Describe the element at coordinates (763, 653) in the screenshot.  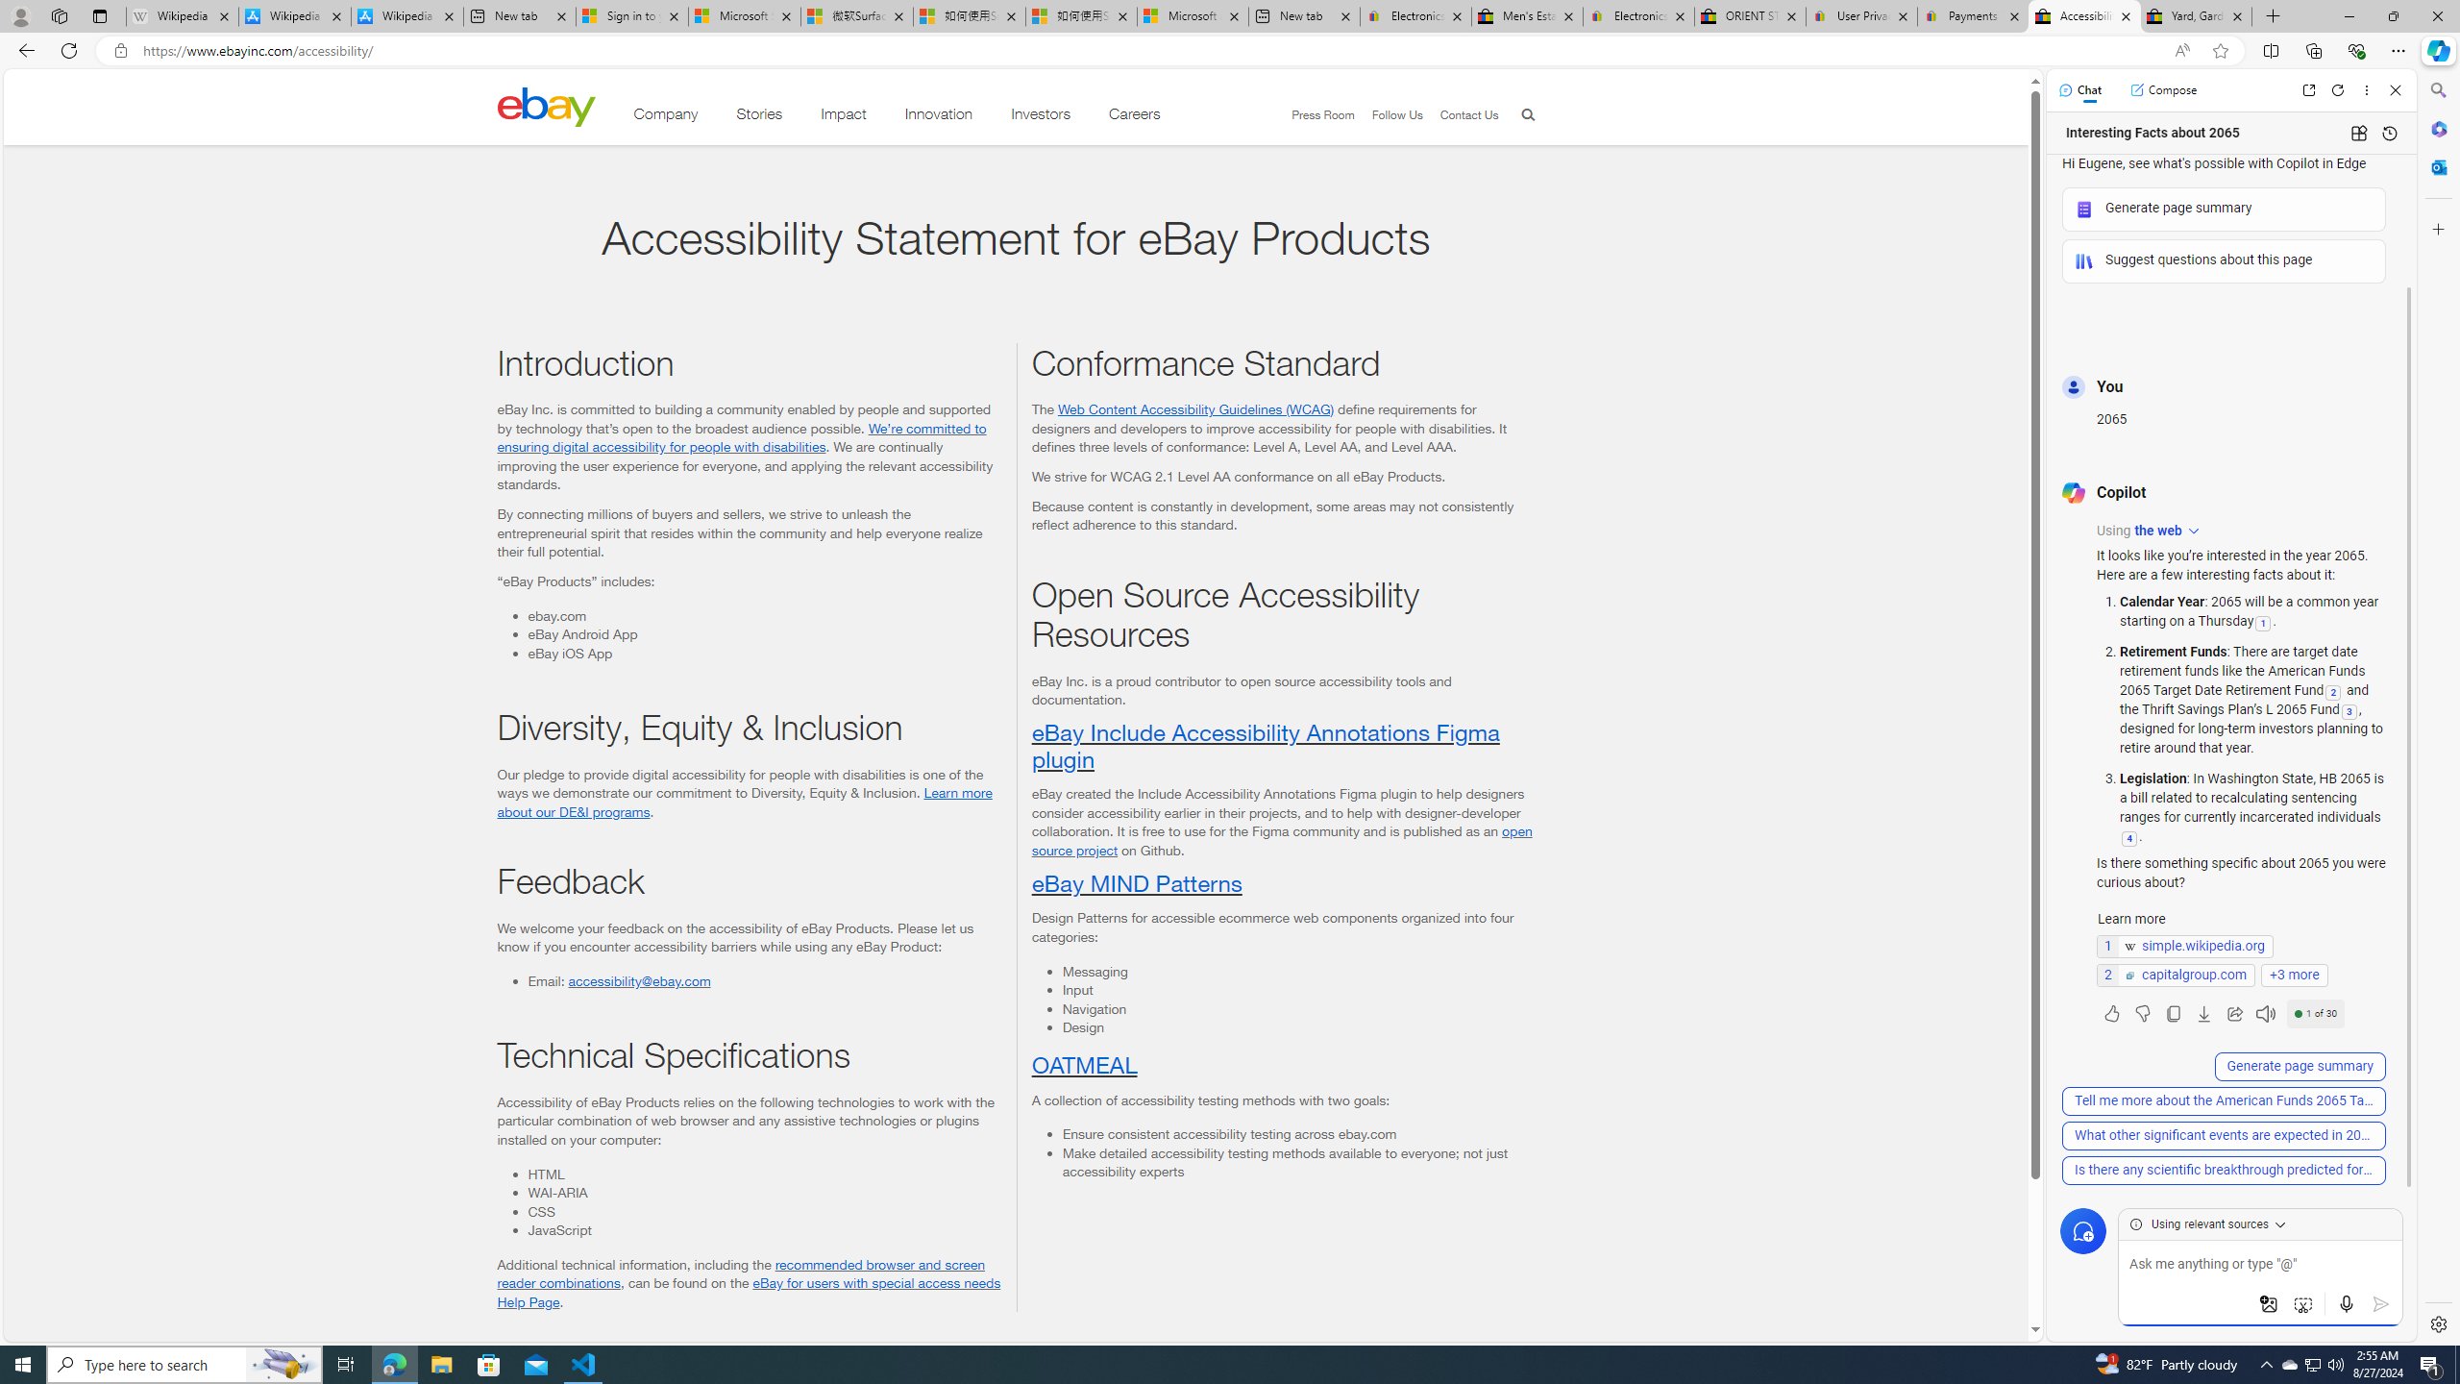
I see `eBay iOS App` at that location.